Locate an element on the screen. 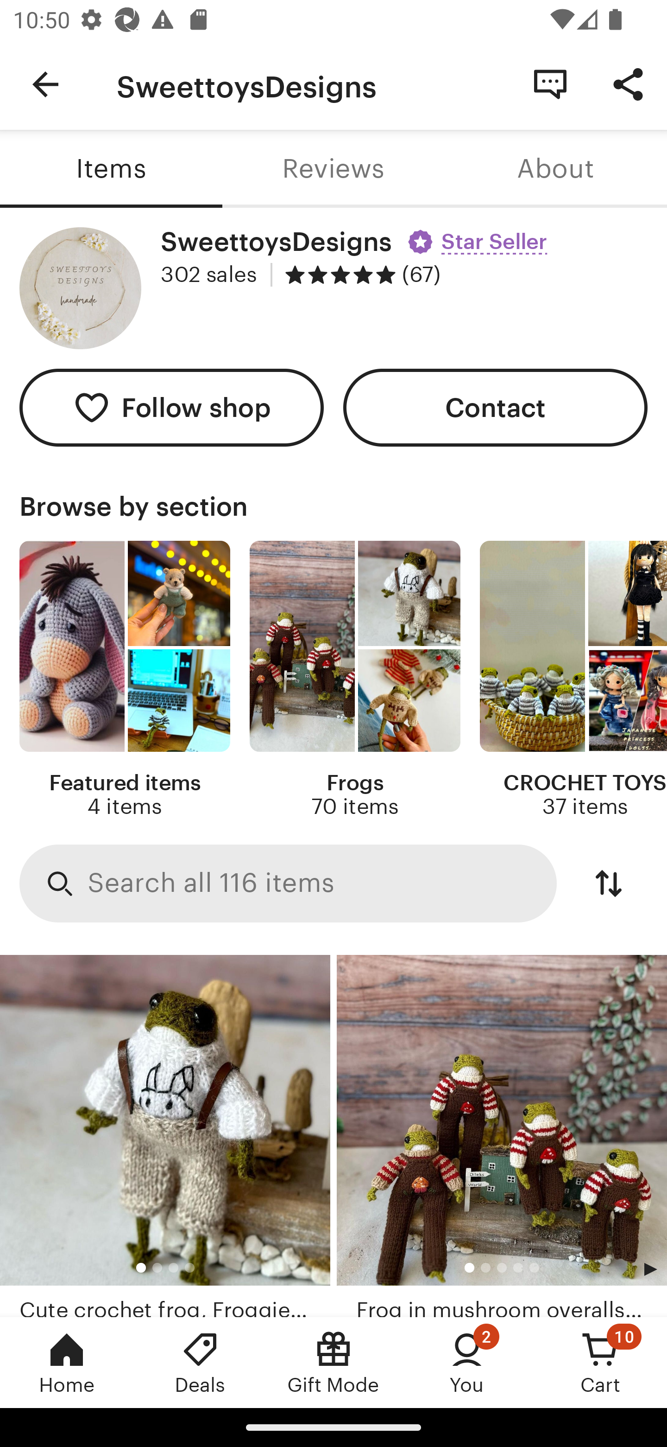  Star Seller is located at coordinates (480, 236).